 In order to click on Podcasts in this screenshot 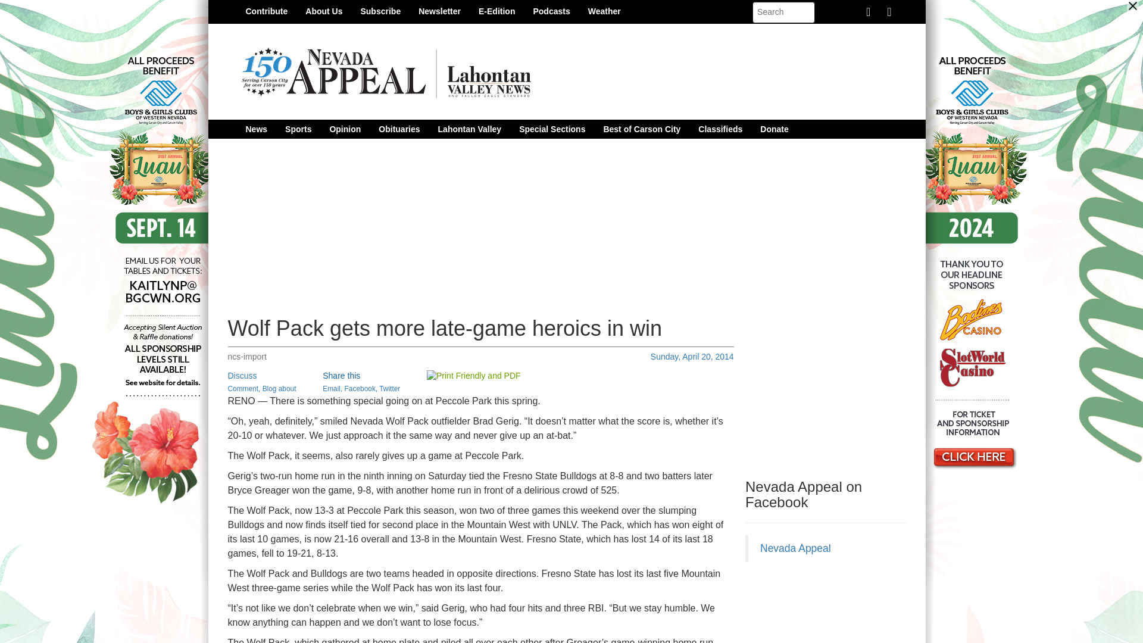, I will do `click(551, 11)`.